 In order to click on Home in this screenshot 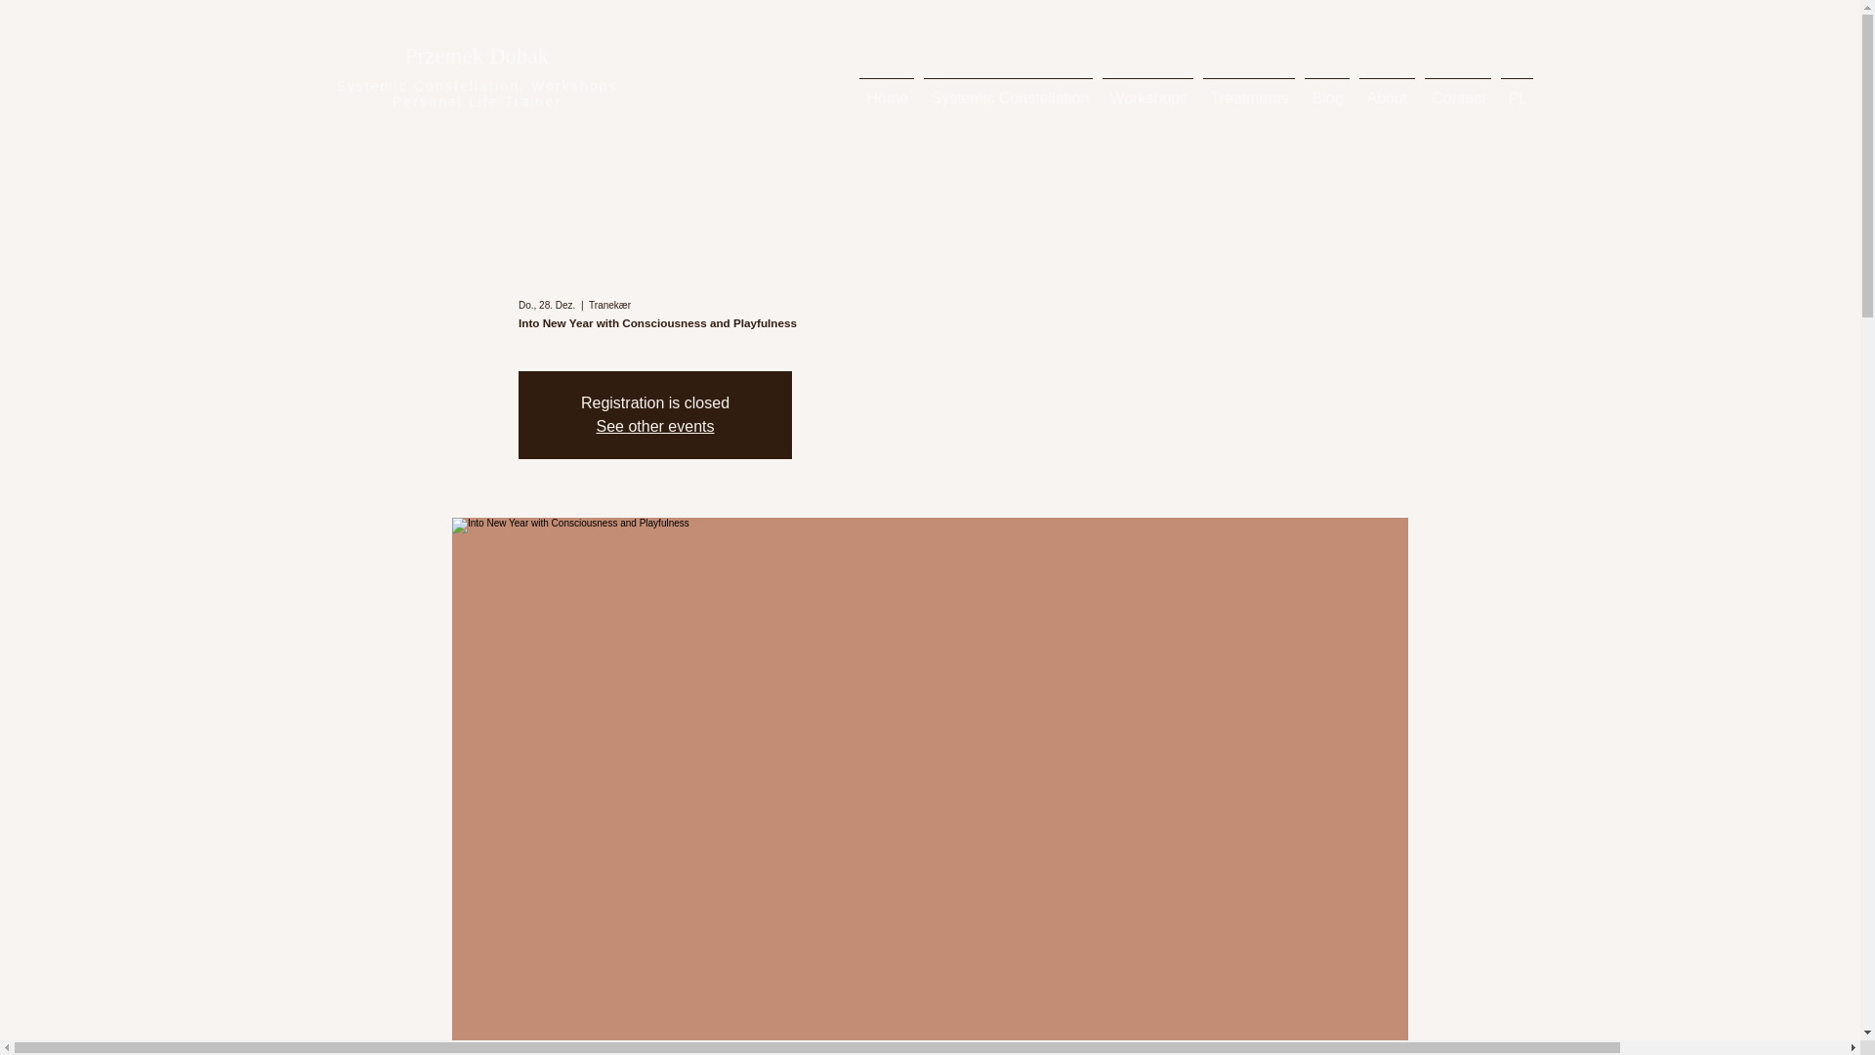, I will do `click(885, 89)`.